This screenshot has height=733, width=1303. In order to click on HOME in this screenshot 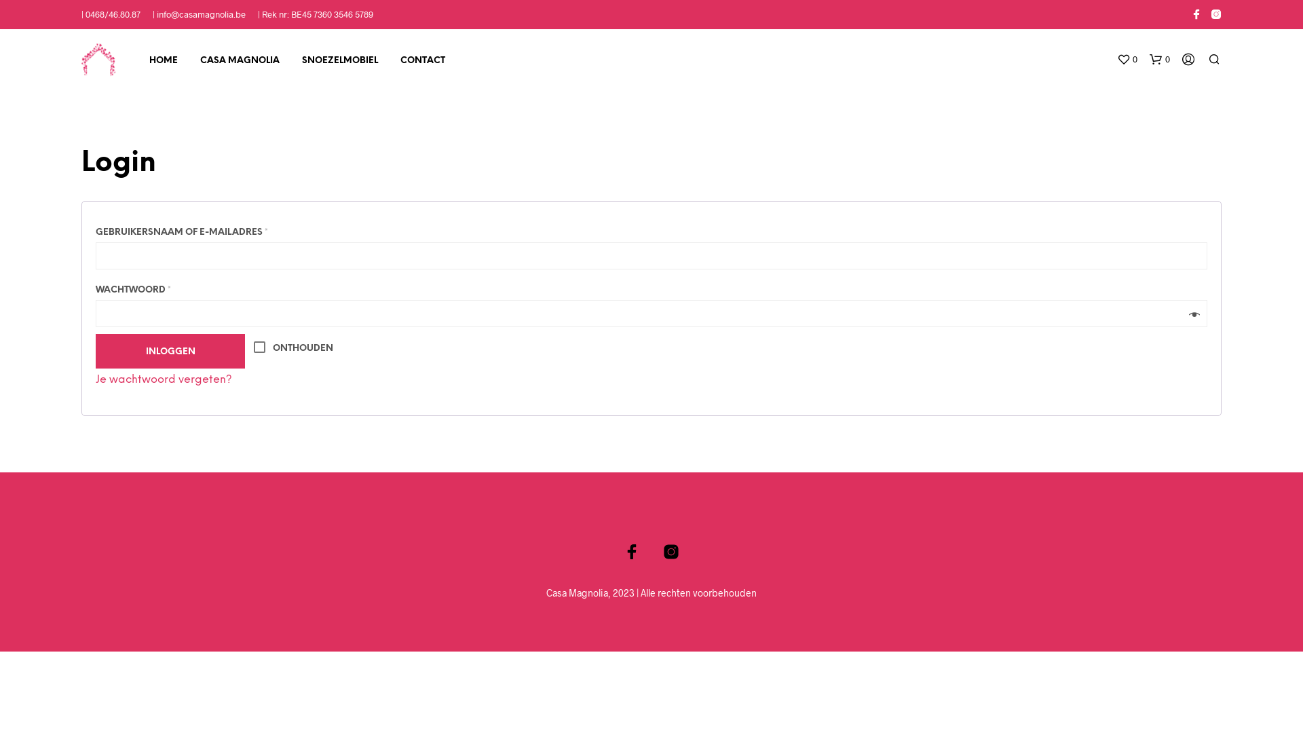, I will do `click(164, 61)`.